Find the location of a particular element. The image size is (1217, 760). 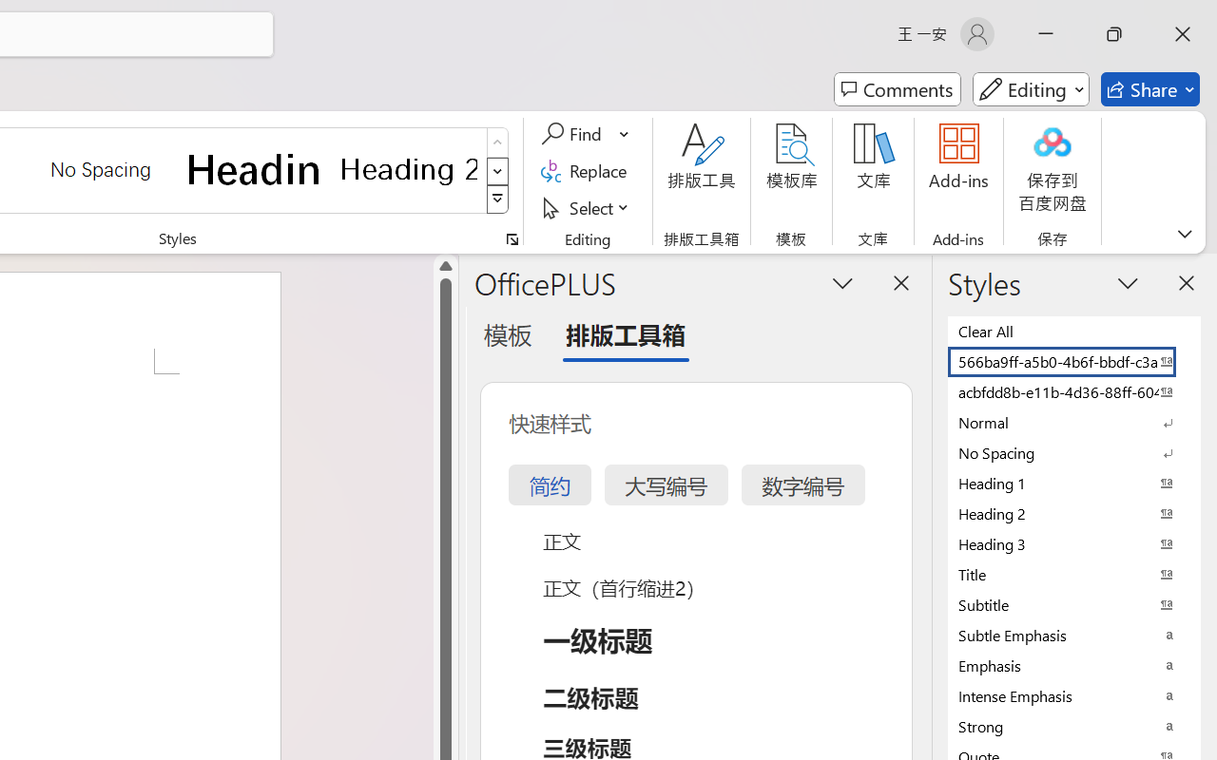

Class: NetUIImage is located at coordinates (498, 199).